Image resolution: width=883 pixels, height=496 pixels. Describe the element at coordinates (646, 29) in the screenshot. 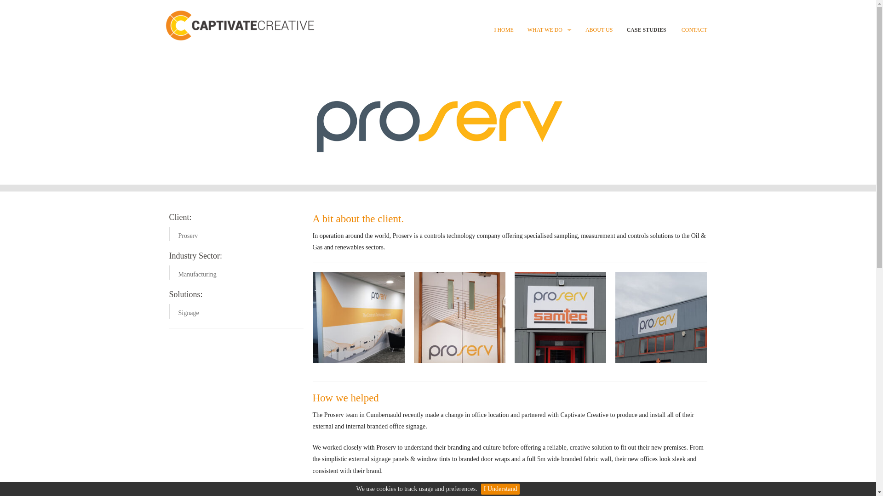

I see `CASE STUDIES` at that location.